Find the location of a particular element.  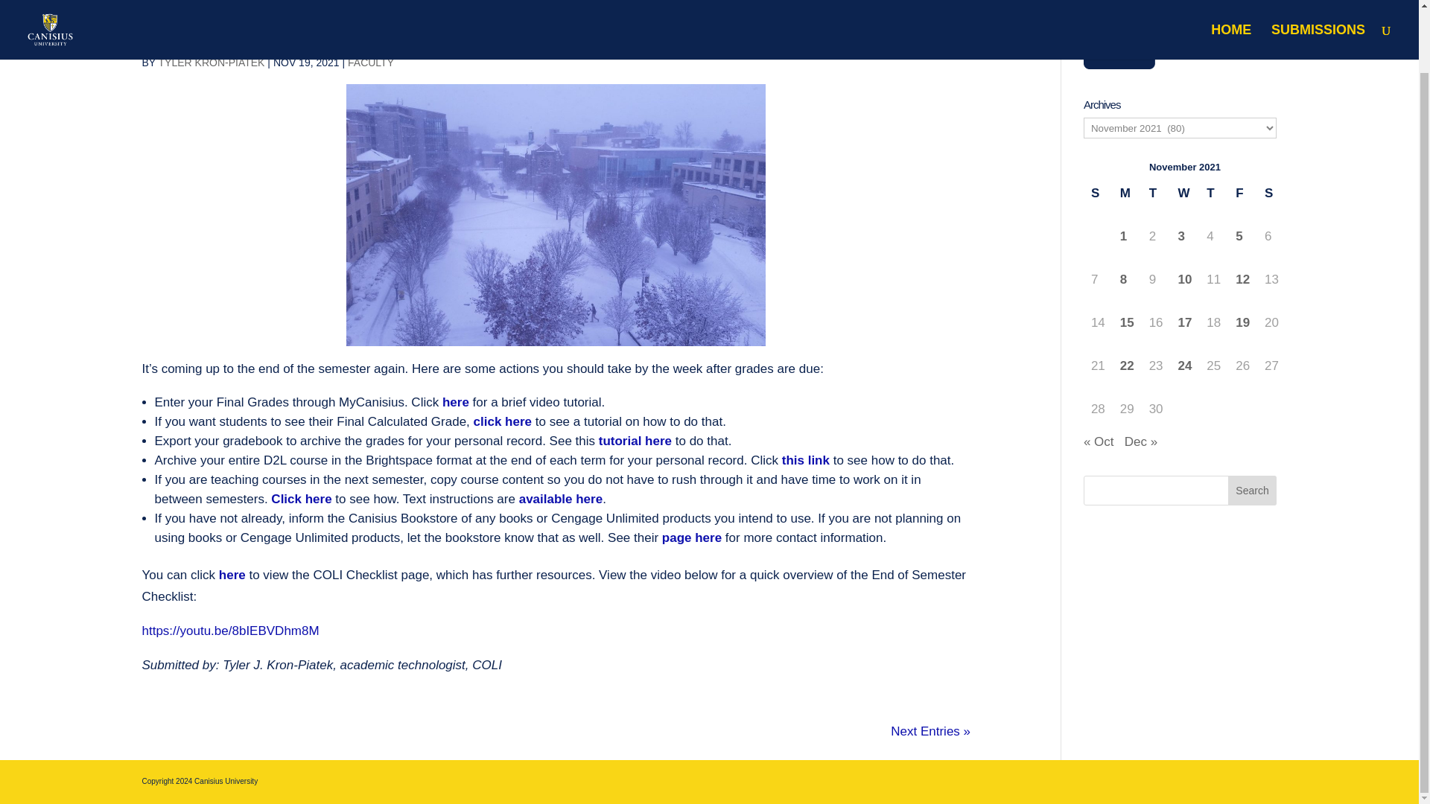

here is located at coordinates (232, 575).